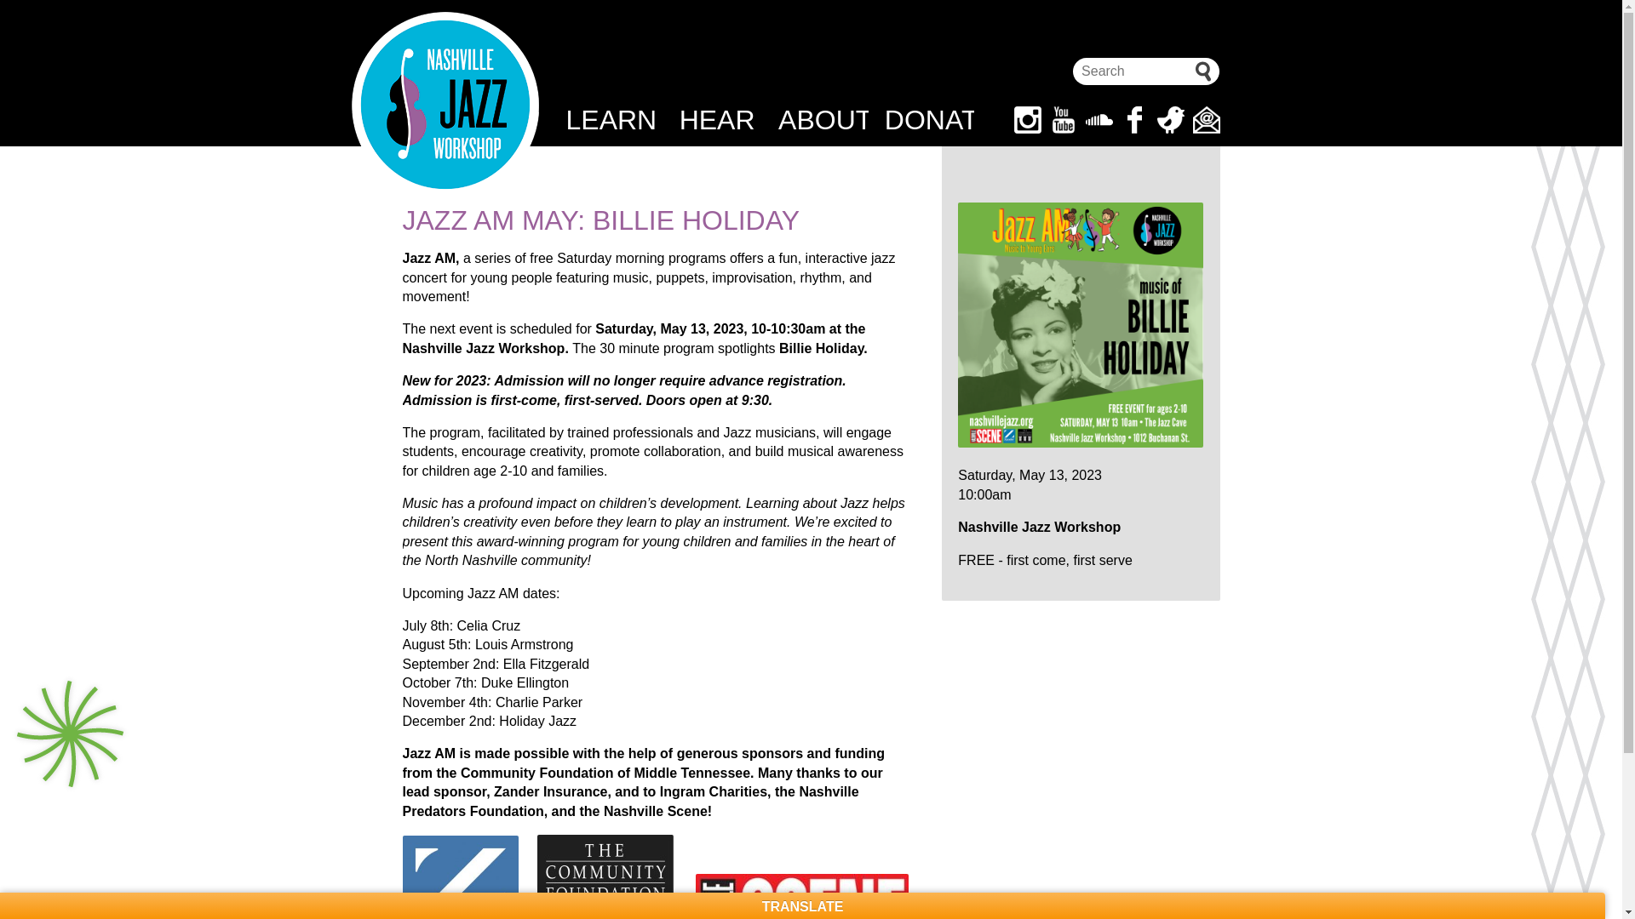 This screenshot has width=1635, height=919. What do you see at coordinates (1099, 119) in the screenshot?
I see `Soundcloud` at bounding box center [1099, 119].